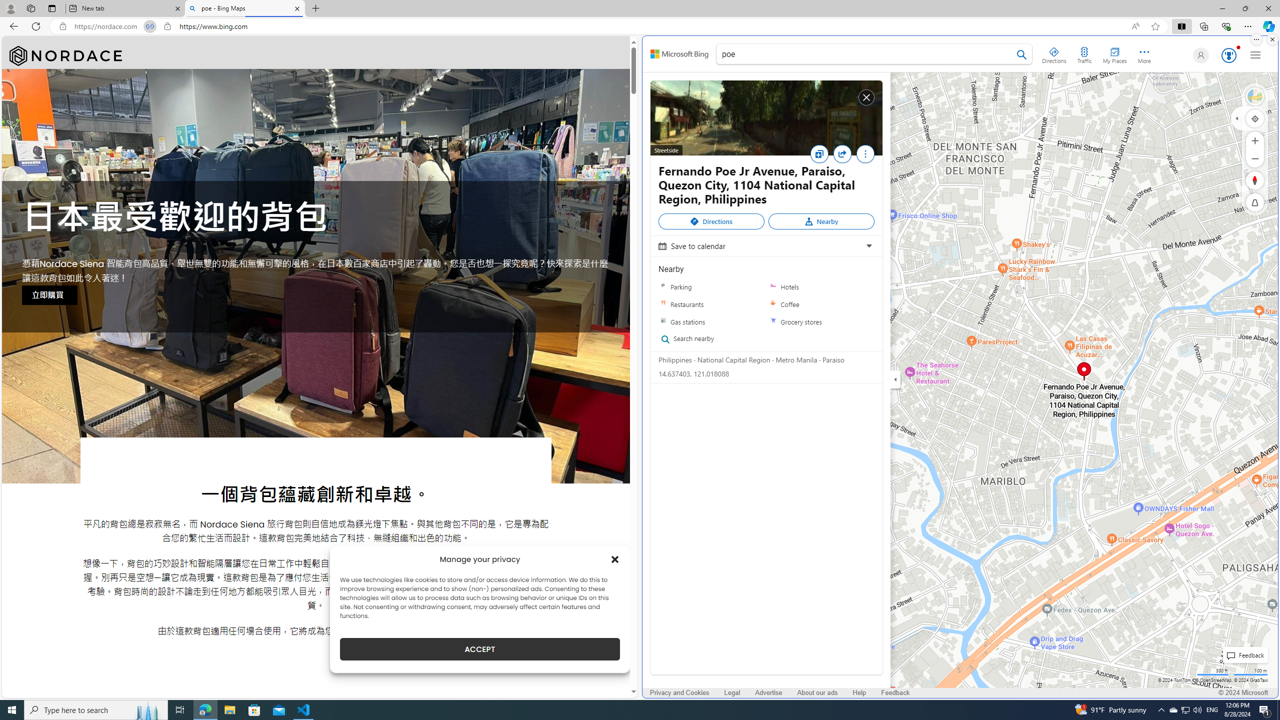  Describe the element at coordinates (818, 693) in the screenshot. I see `About our ads` at that location.